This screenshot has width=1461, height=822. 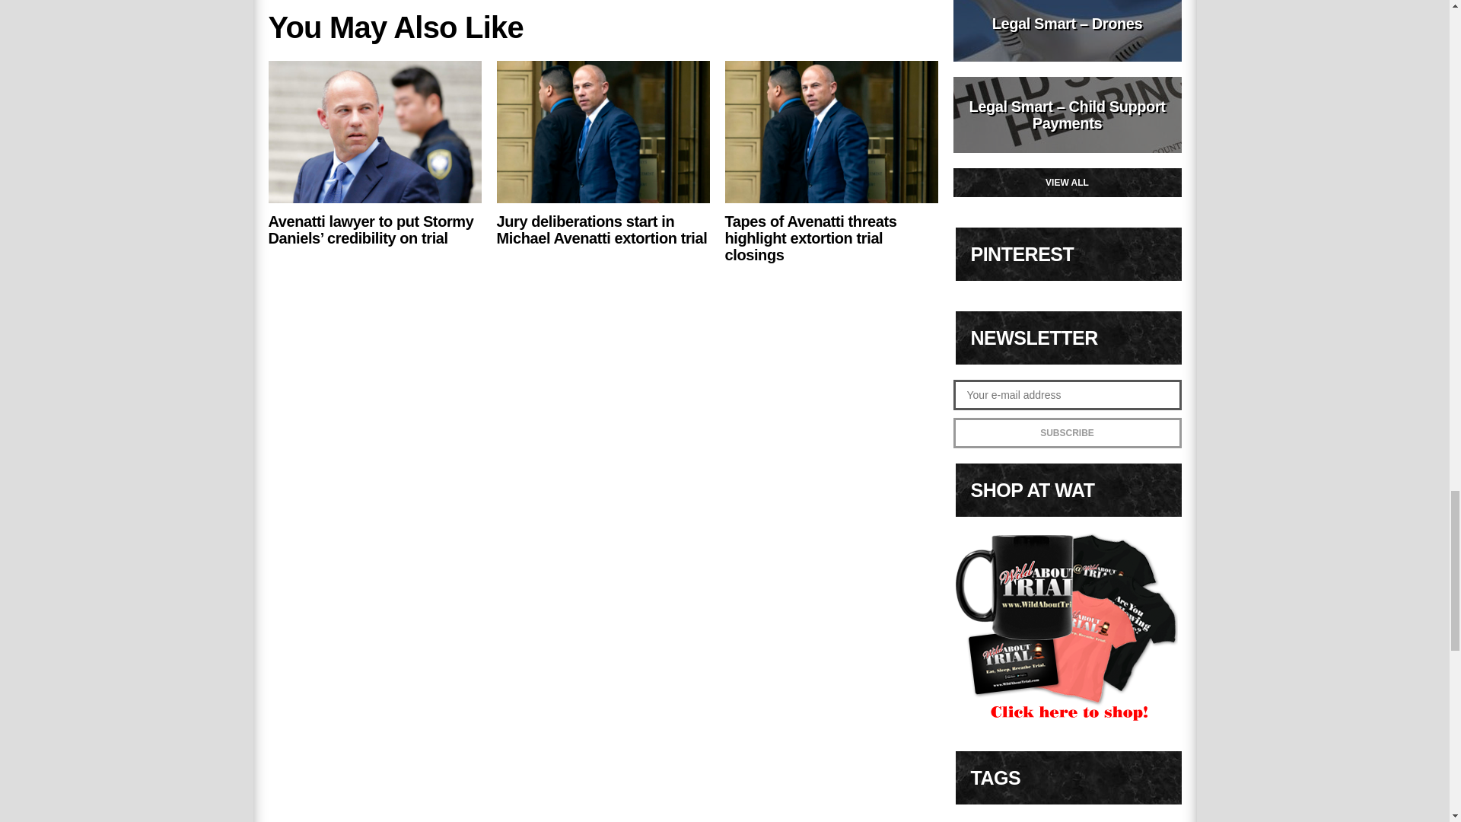 What do you see at coordinates (1066, 432) in the screenshot?
I see `SUBSCRIBE` at bounding box center [1066, 432].